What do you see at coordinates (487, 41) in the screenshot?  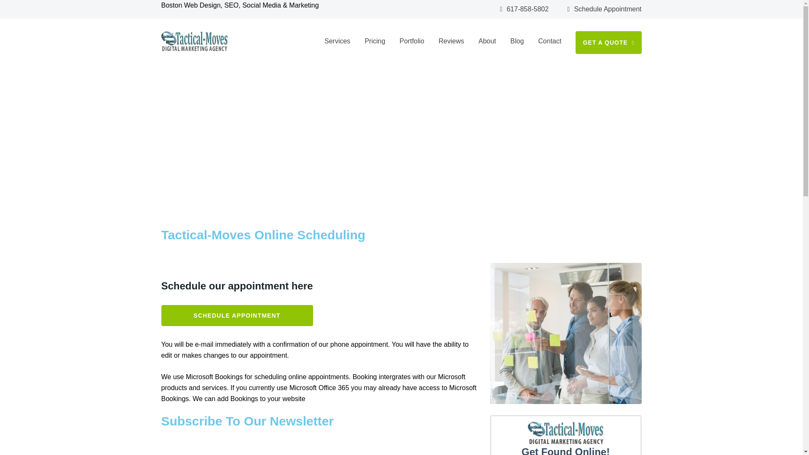 I see `About` at bounding box center [487, 41].